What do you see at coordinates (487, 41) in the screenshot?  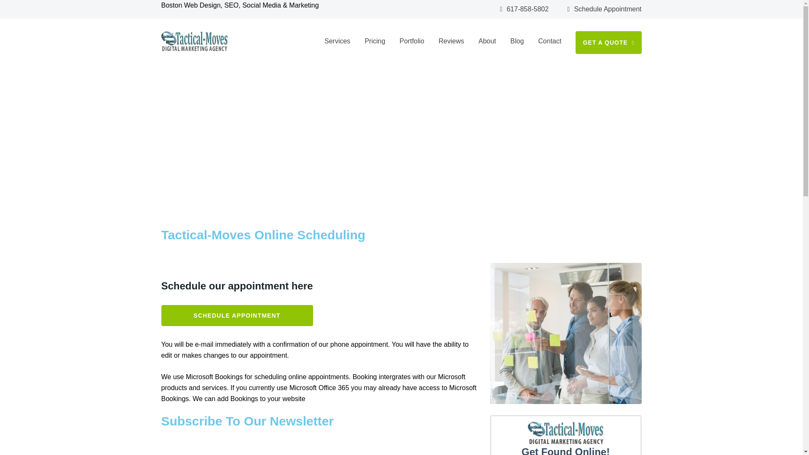 I see `About` at bounding box center [487, 41].